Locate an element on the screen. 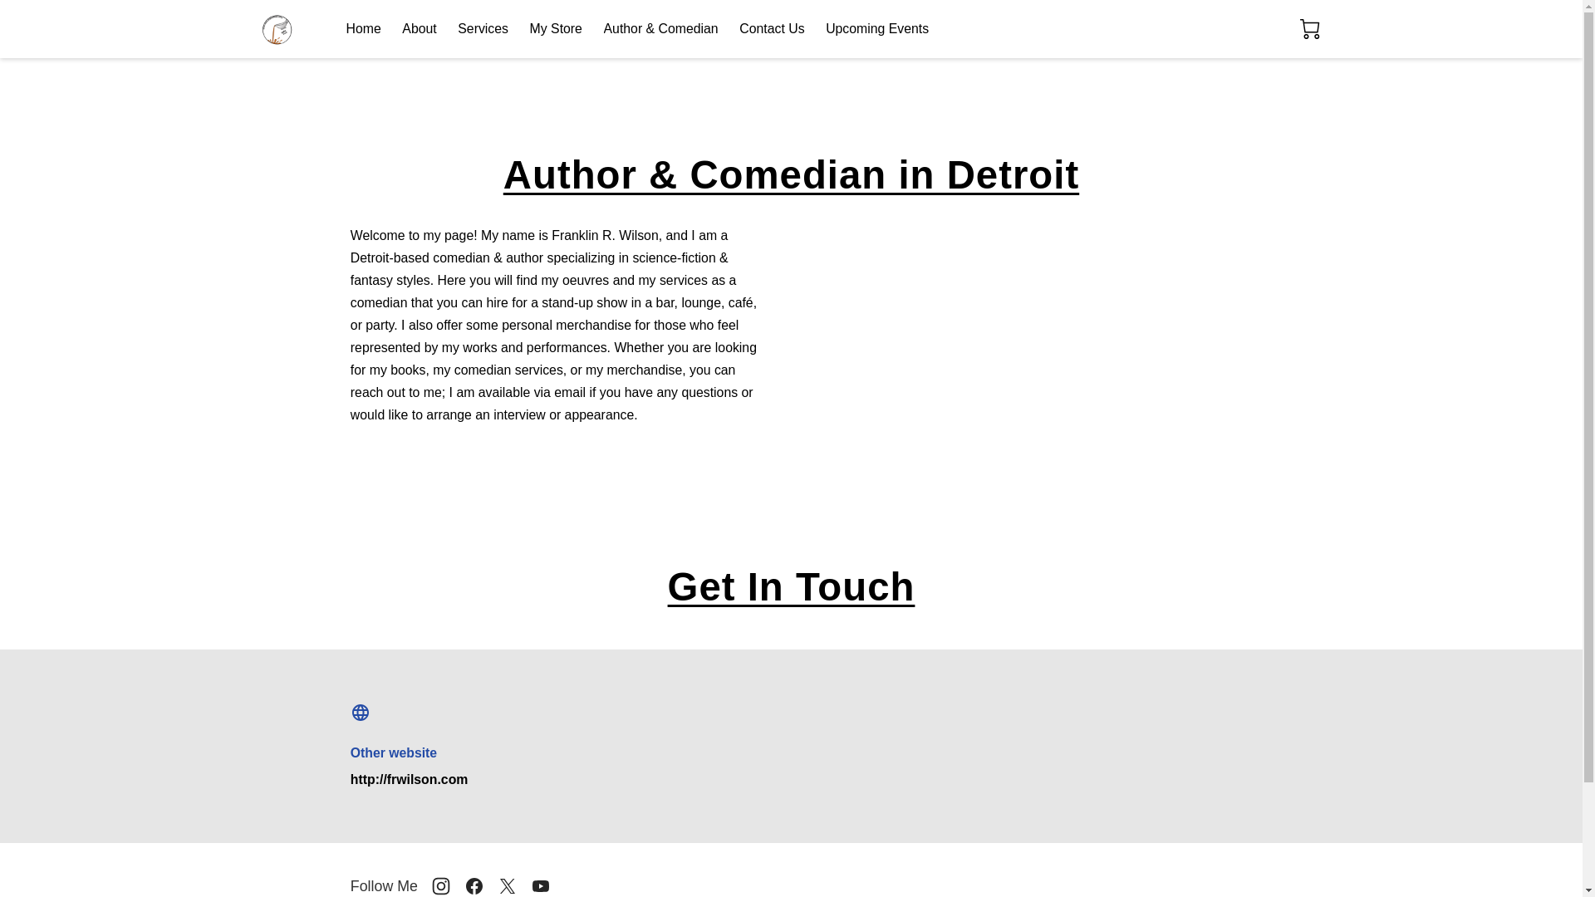 The height and width of the screenshot is (897, 1595). Services is located at coordinates (483, 29).